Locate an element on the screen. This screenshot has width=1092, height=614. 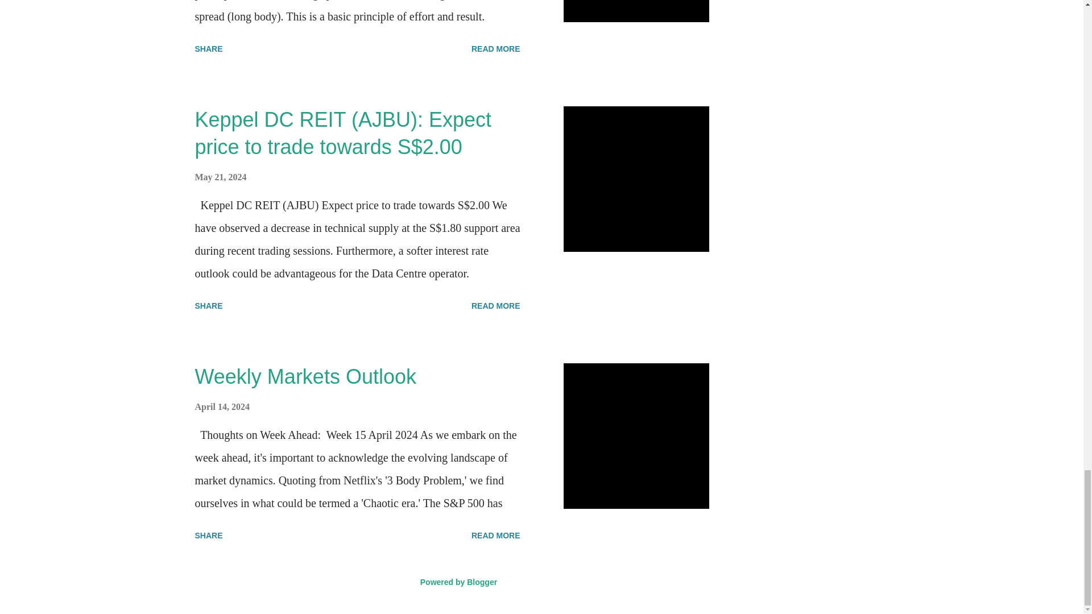
May 21, 2024 is located at coordinates (220, 177).